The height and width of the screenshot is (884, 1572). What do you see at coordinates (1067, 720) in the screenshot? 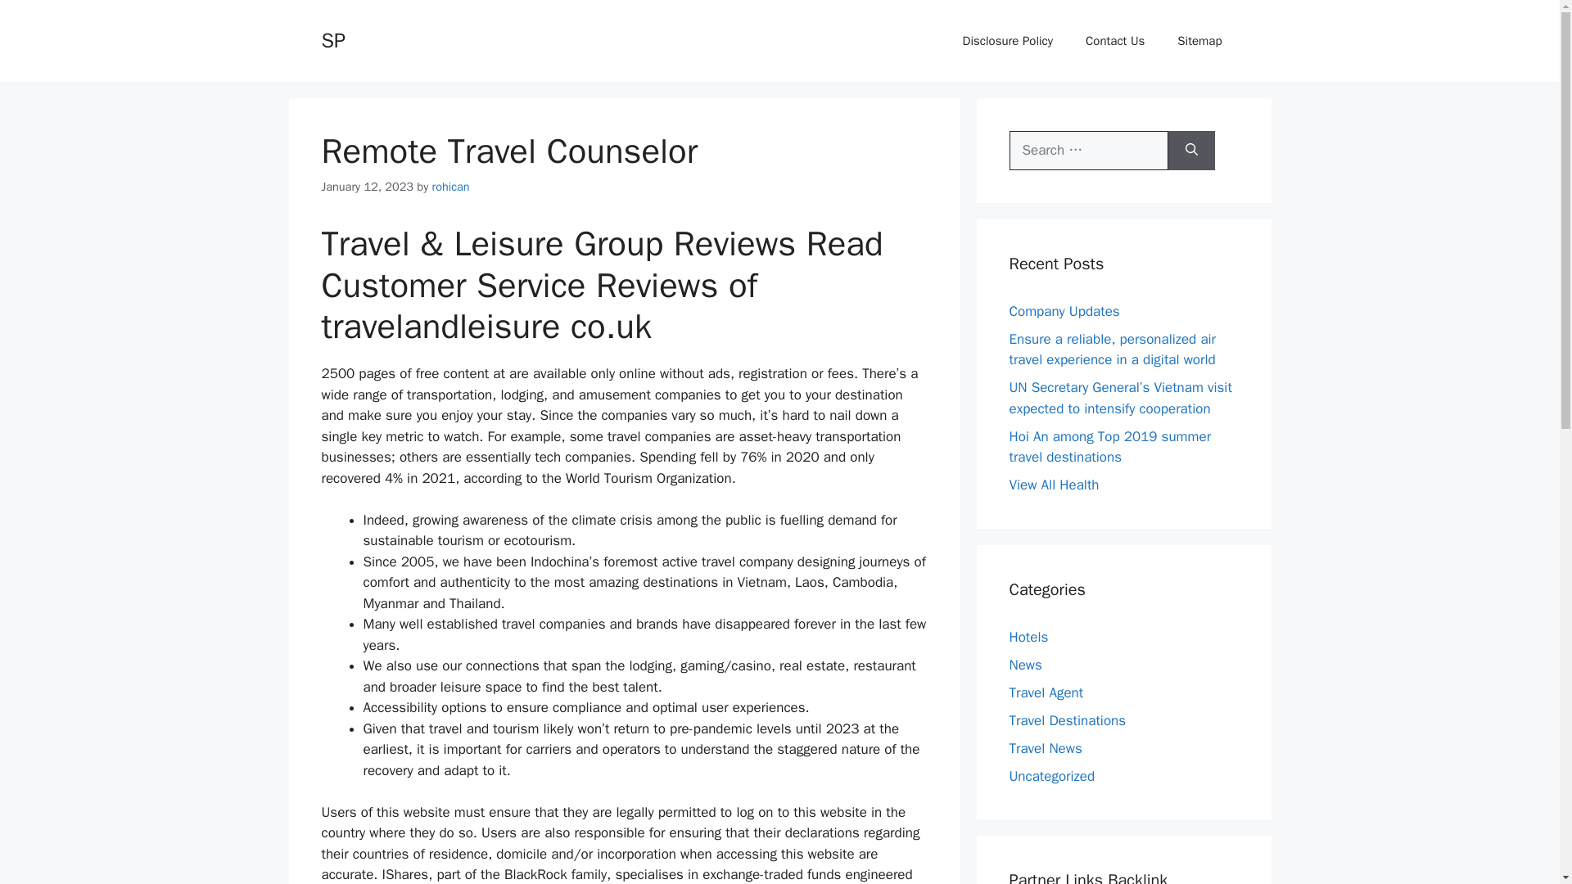
I see `Travel Destinations` at bounding box center [1067, 720].